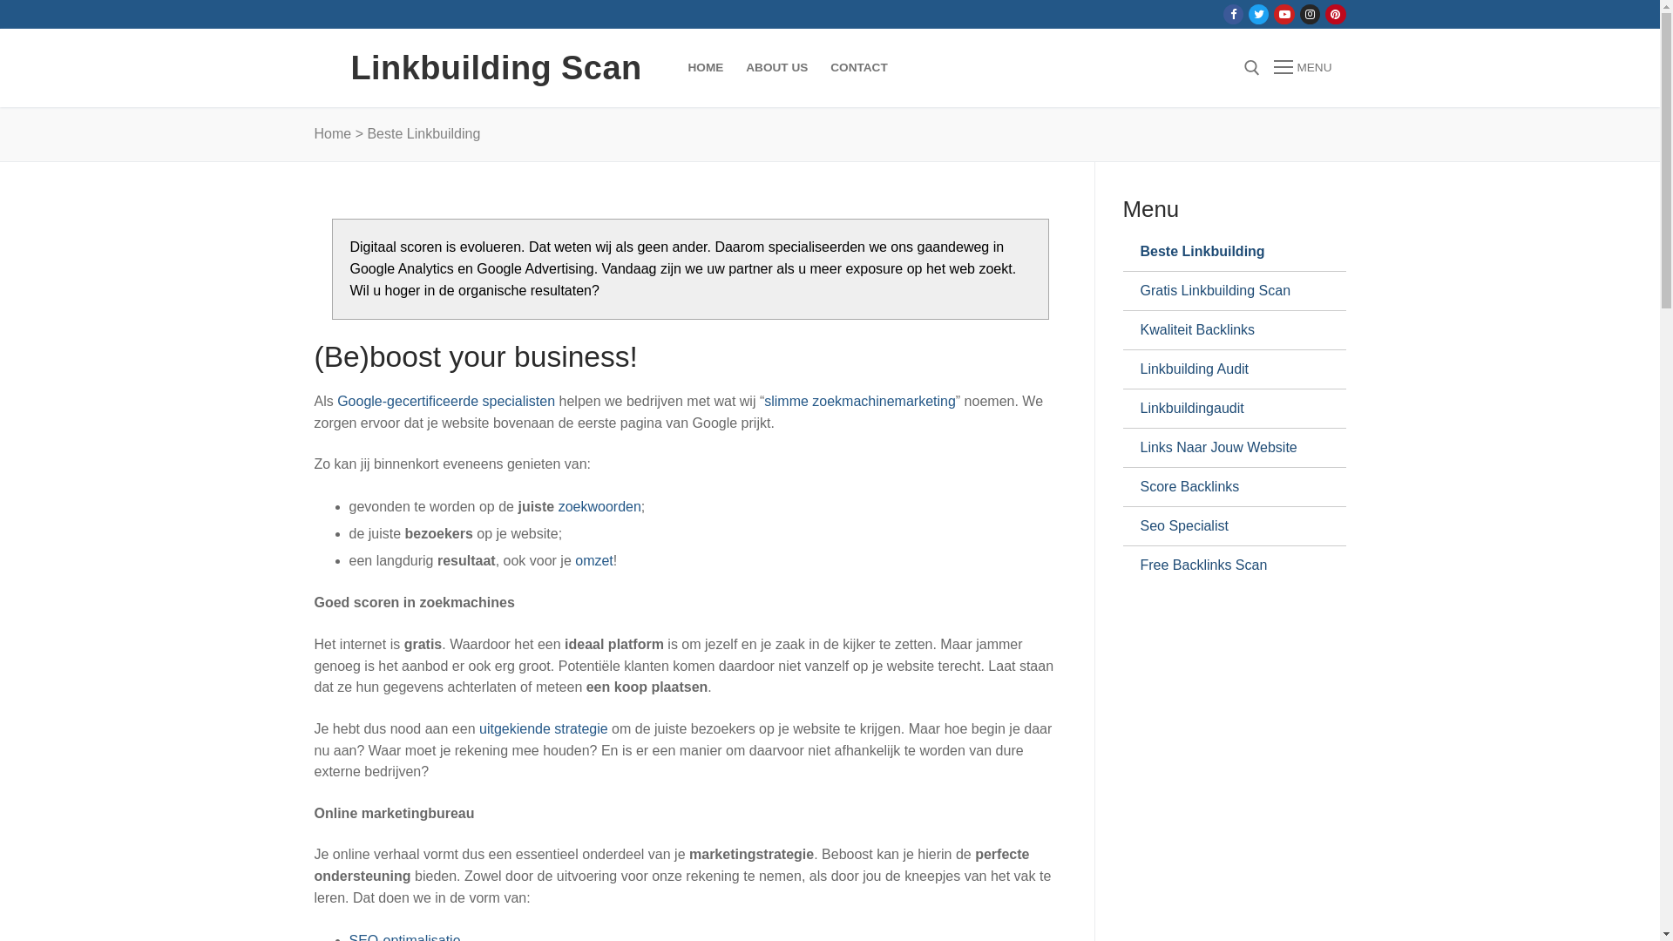  Describe the element at coordinates (0, 0) in the screenshot. I see `Spring naar de inhoud` at that location.